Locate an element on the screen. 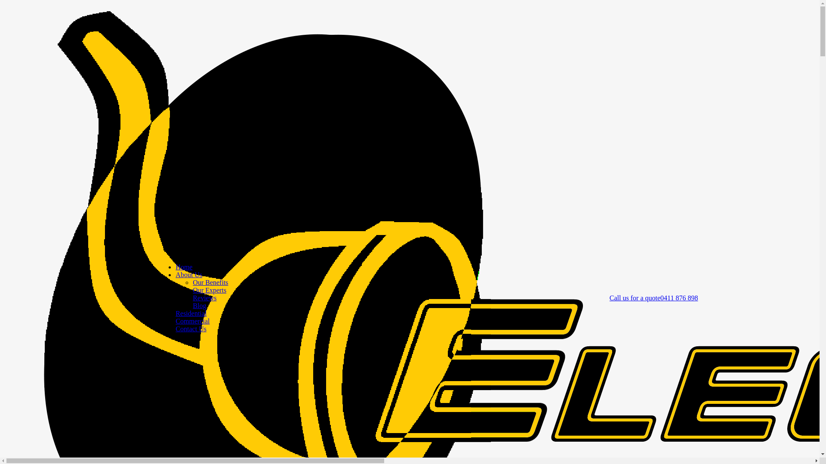  About Us is located at coordinates (189, 275).